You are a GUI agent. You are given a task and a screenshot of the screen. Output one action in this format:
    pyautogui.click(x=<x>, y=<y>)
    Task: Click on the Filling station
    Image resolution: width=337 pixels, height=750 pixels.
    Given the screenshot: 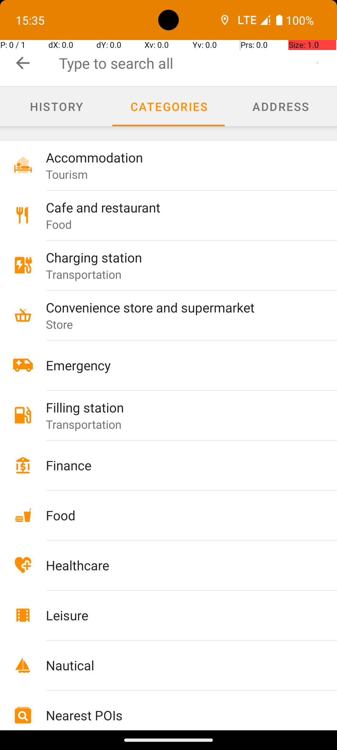 What is the action you would take?
    pyautogui.click(x=178, y=407)
    